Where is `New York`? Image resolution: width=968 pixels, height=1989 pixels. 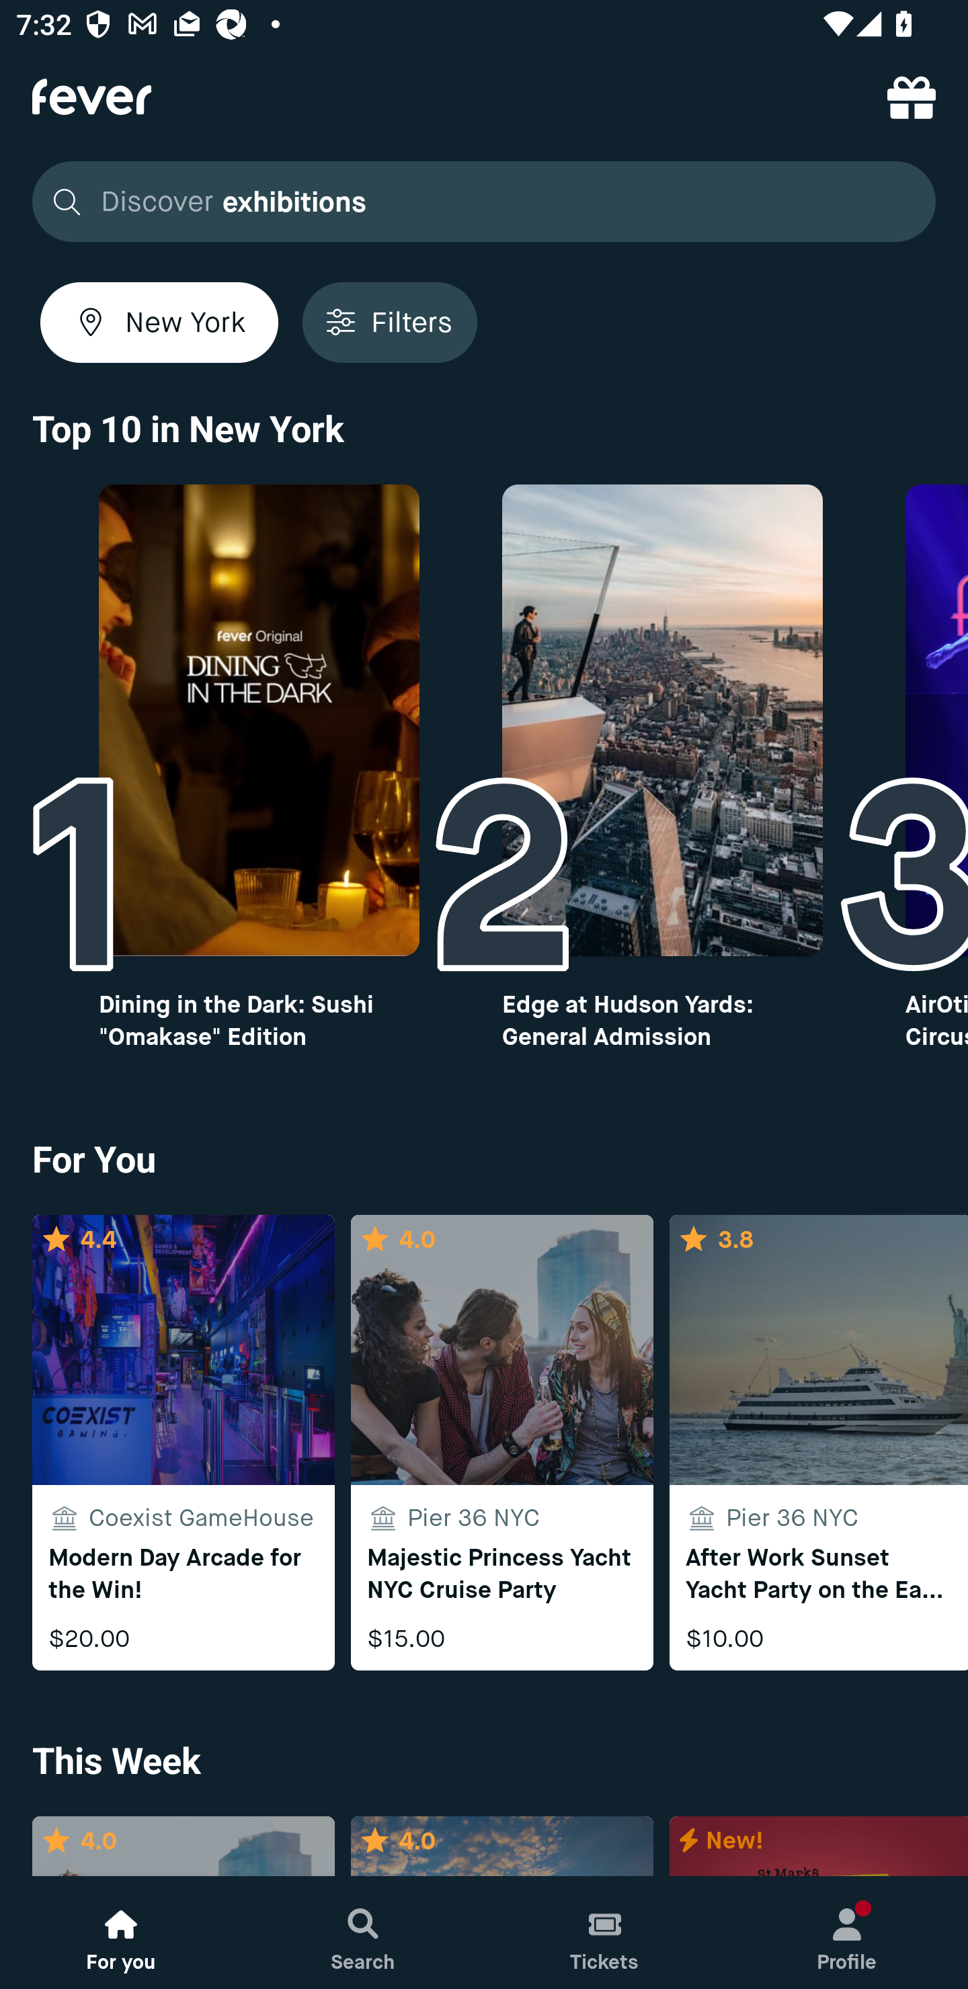 New York is located at coordinates (159, 322).